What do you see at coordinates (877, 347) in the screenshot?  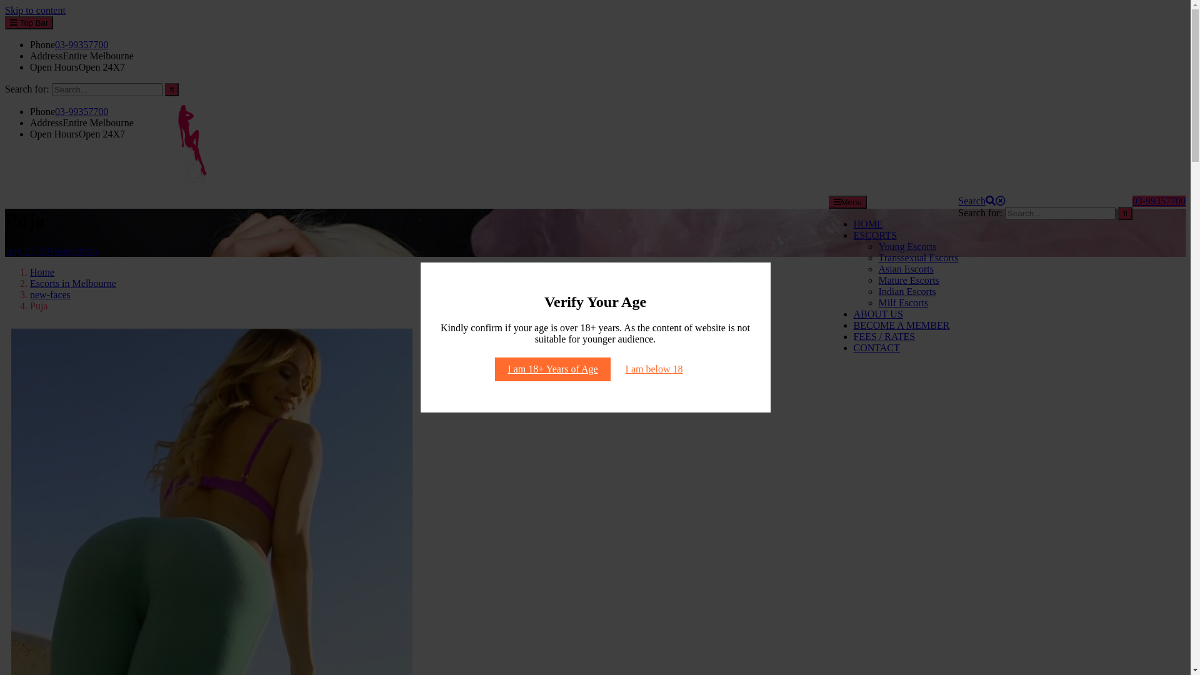 I see `CONTACT` at bounding box center [877, 347].